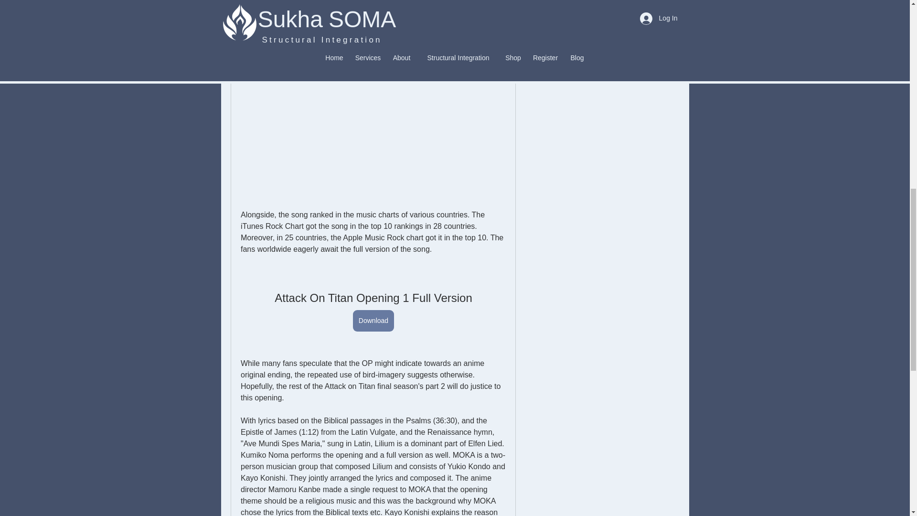 The width and height of the screenshot is (917, 516). I want to click on Valac Chonsa, so click(582, 11).